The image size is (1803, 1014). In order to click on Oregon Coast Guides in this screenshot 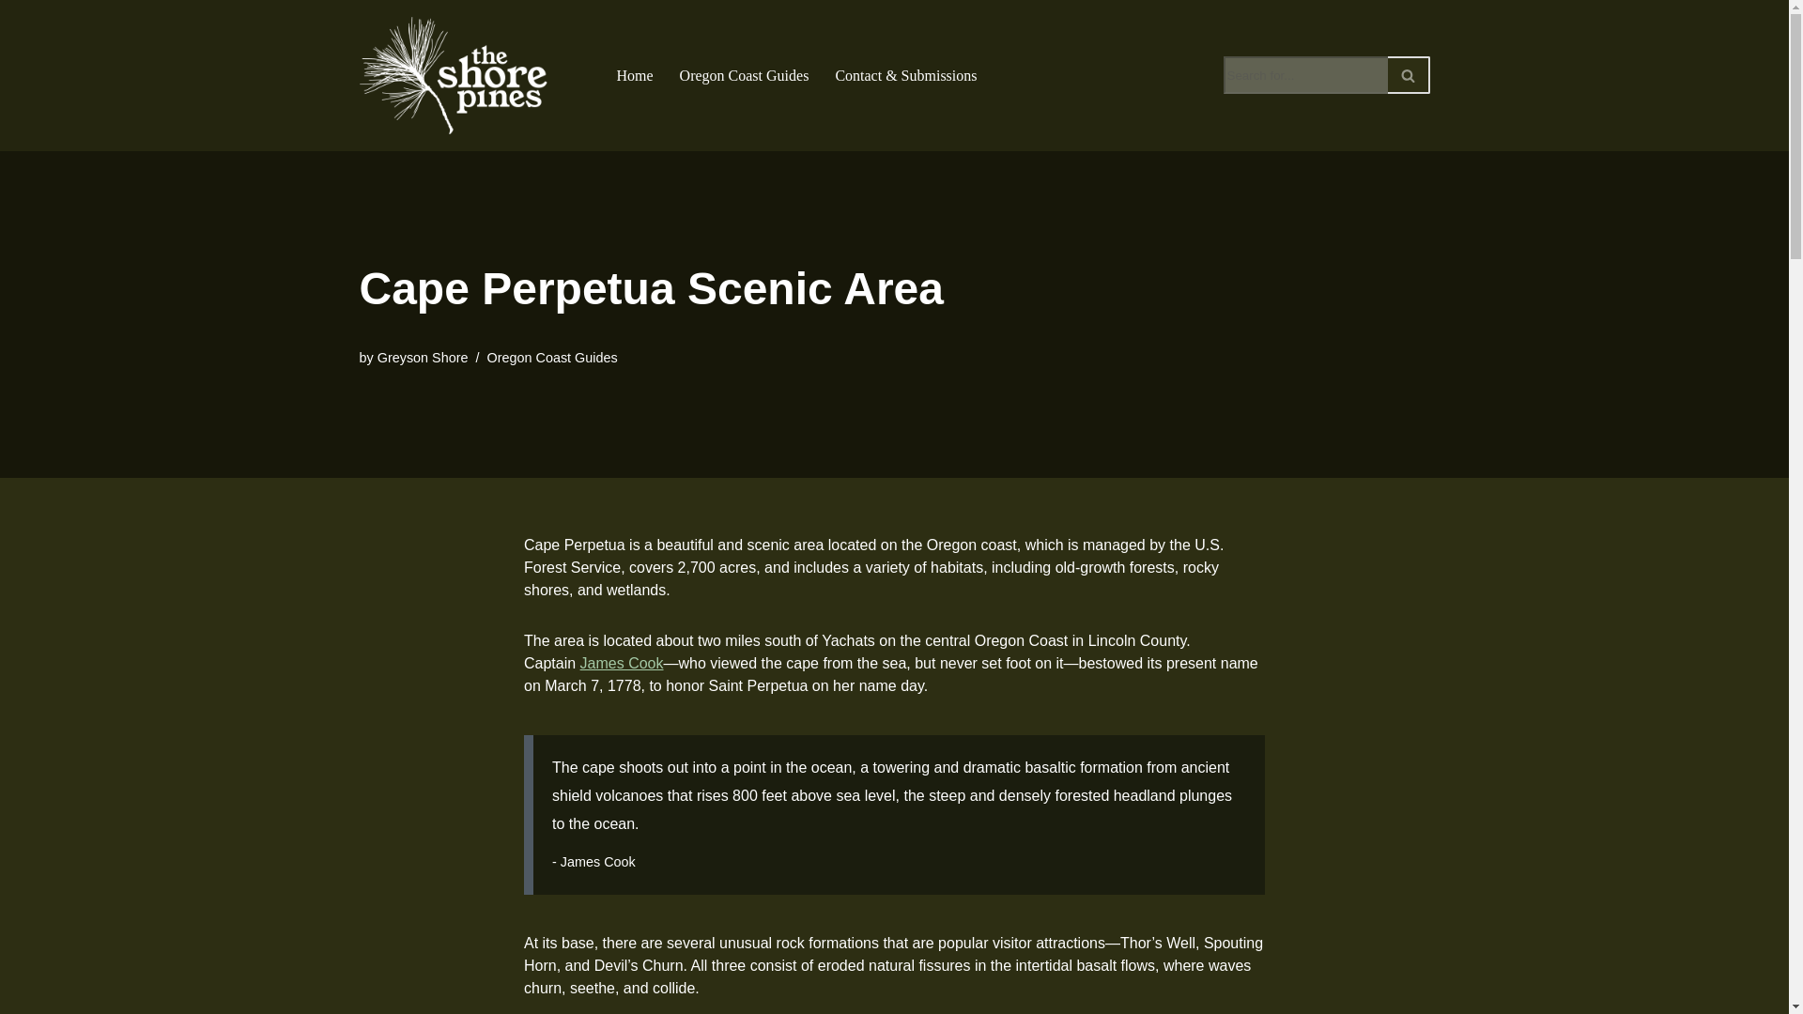, I will do `click(744, 75)`.